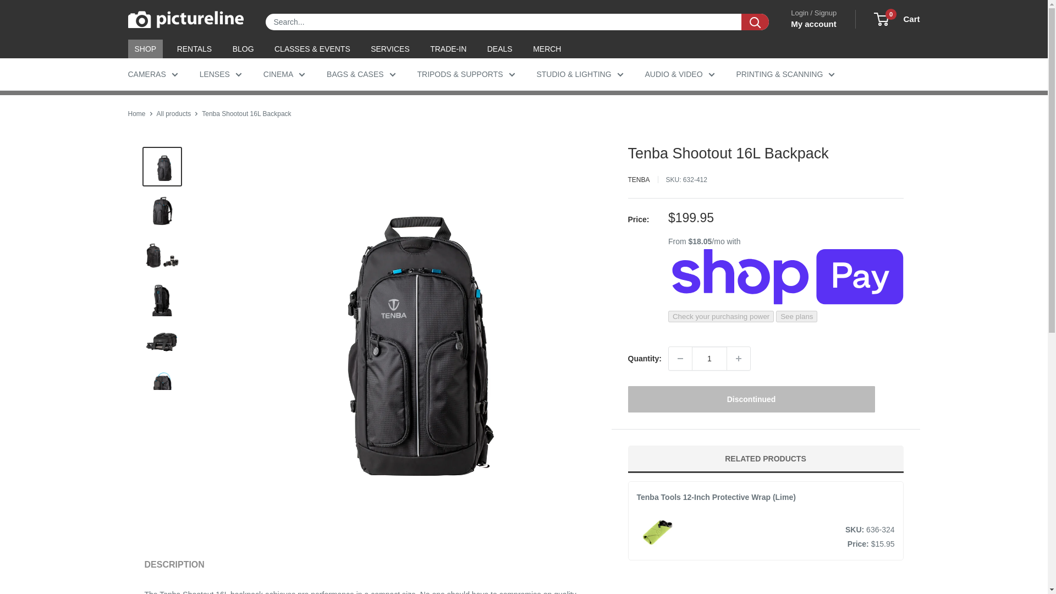  Describe the element at coordinates (710, 358) in the screenshot. I see `1` at that location.